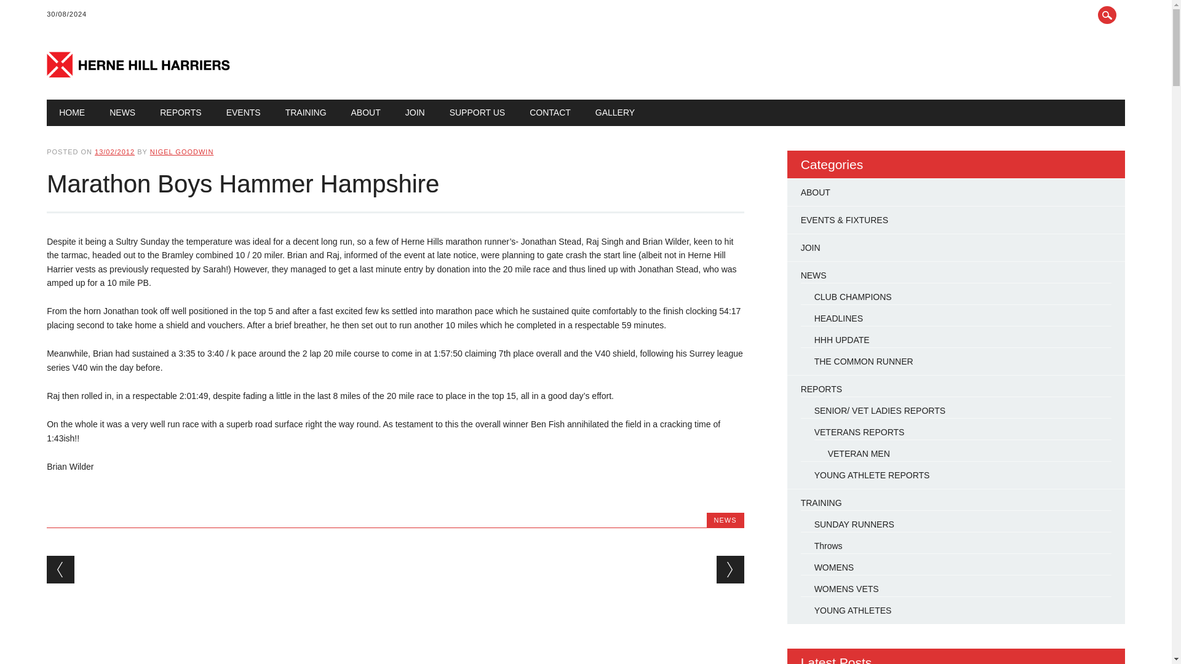 The width and height of the screenshot is (1181, 664). Describe the element at coordinates (306, 113) in the screenshot. I see `TRAINING` at that location.